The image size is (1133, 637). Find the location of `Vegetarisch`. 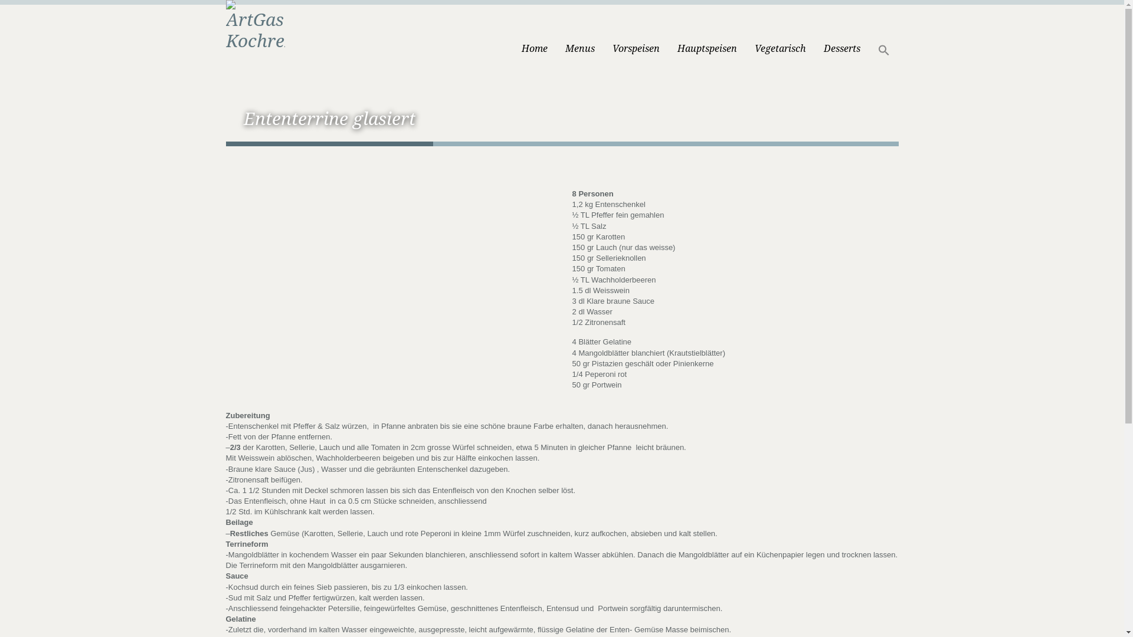

Vegetarisch is located at coordinates (780, 34).